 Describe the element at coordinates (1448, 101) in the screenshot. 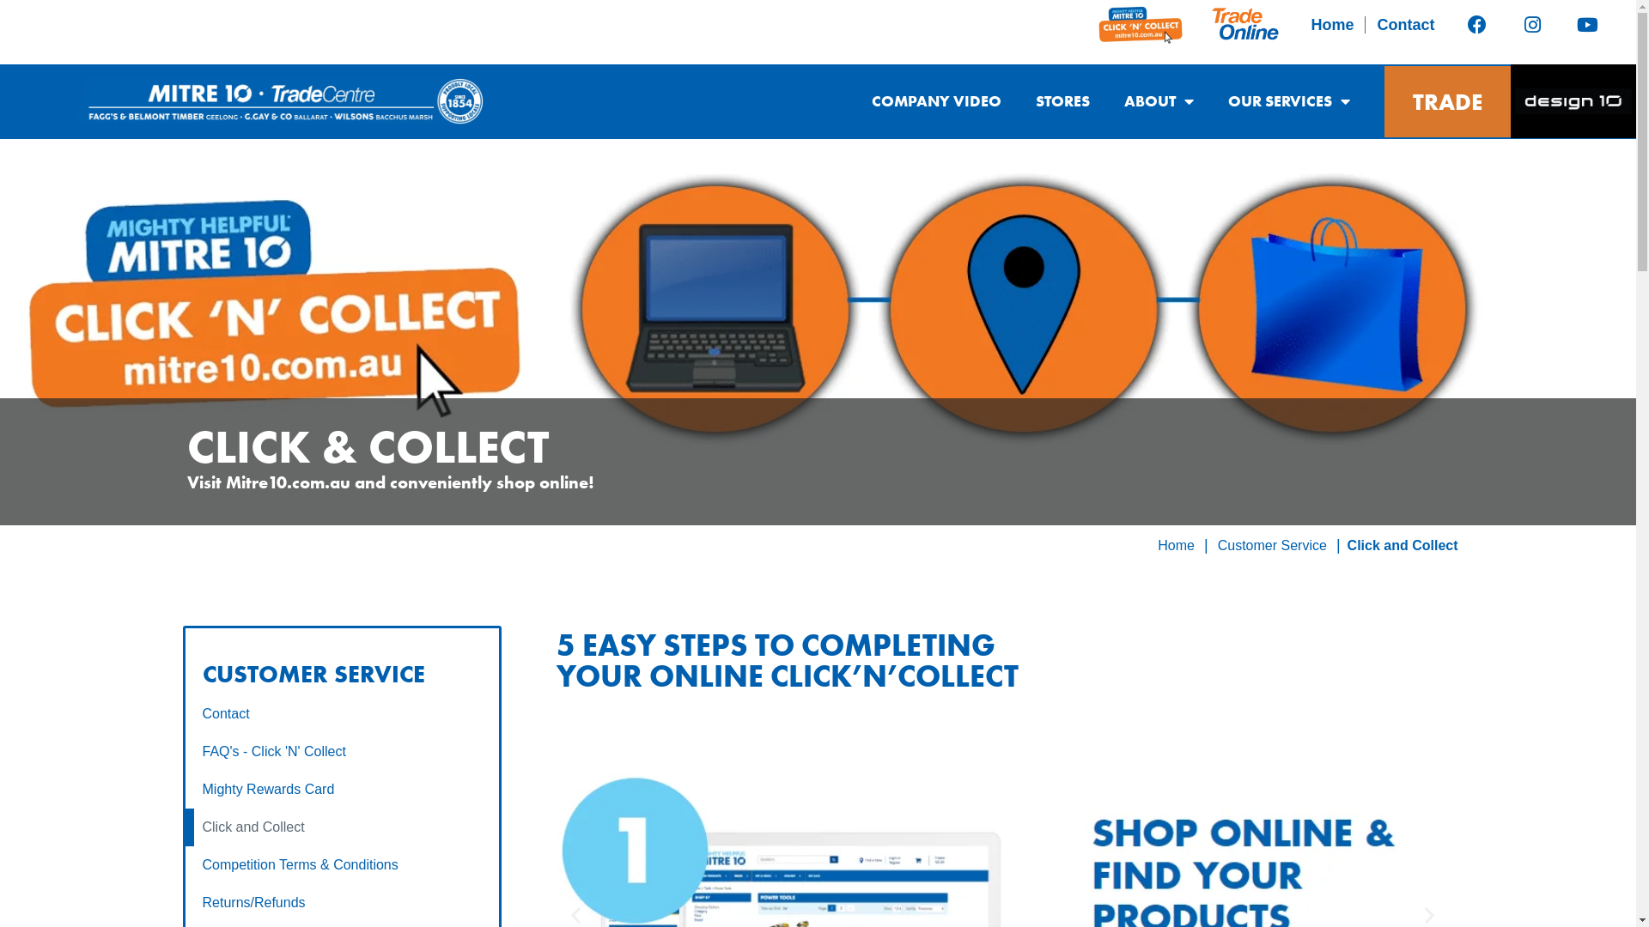

I see `TRADE` at that location.